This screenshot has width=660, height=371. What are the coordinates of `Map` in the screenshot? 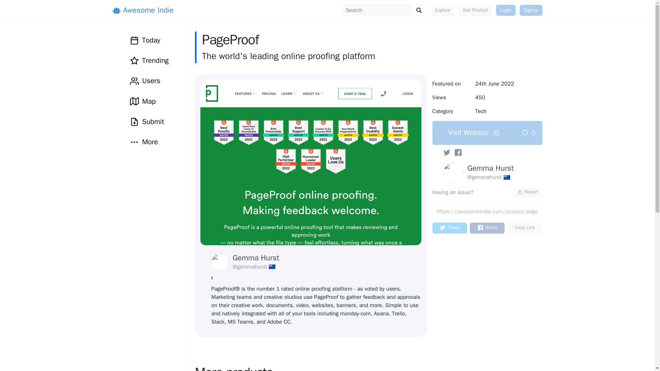 It's located at (150, 101).